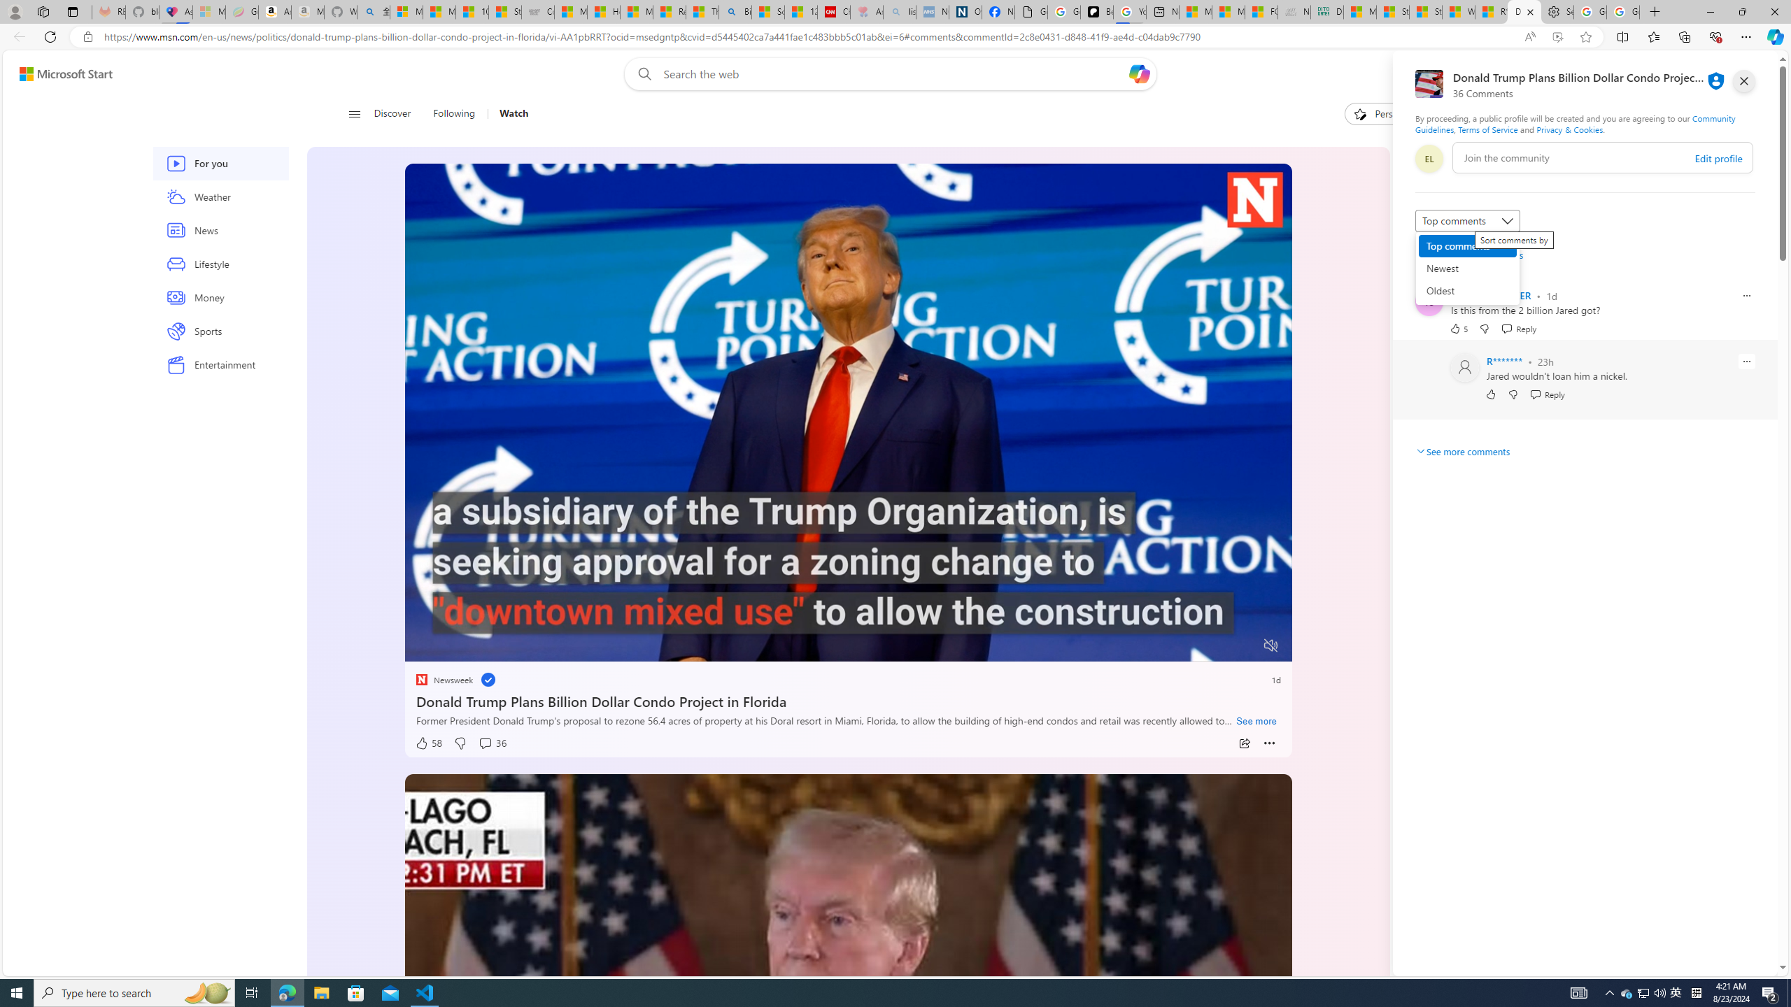  I want to click on Report comment, so click(1746, 361).